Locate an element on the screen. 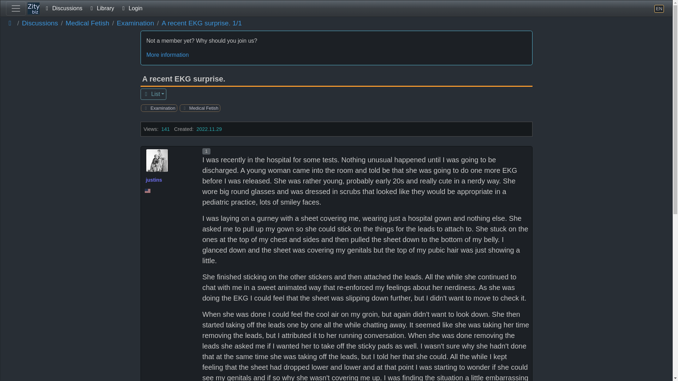  Discussions is located at coordinates (63, 8).